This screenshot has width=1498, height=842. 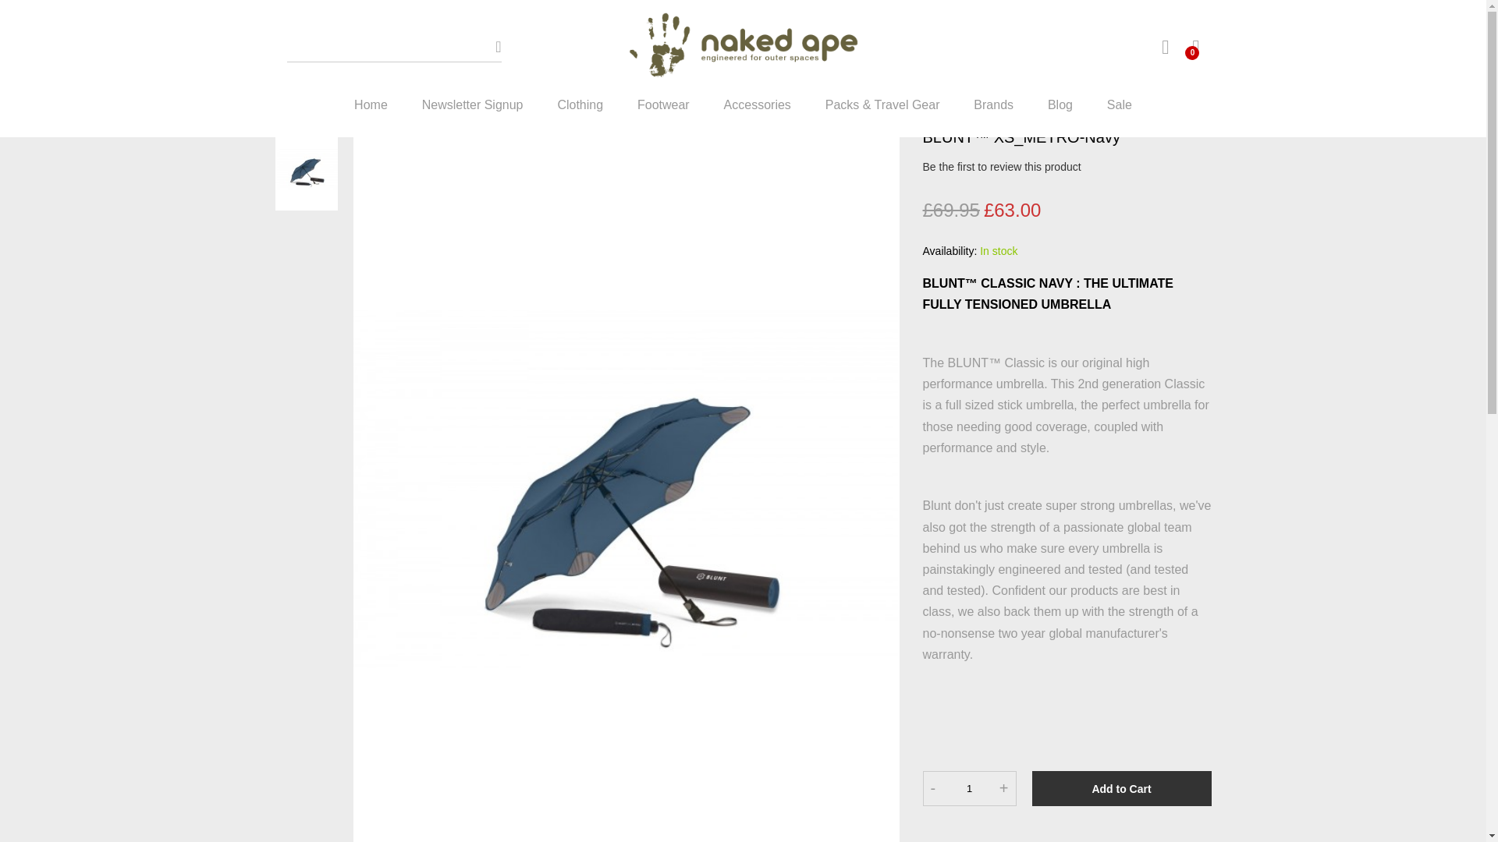 I want to click on Naked Ape for Patagonia, Vibram Five Fingers, so click(x=742, y=47).